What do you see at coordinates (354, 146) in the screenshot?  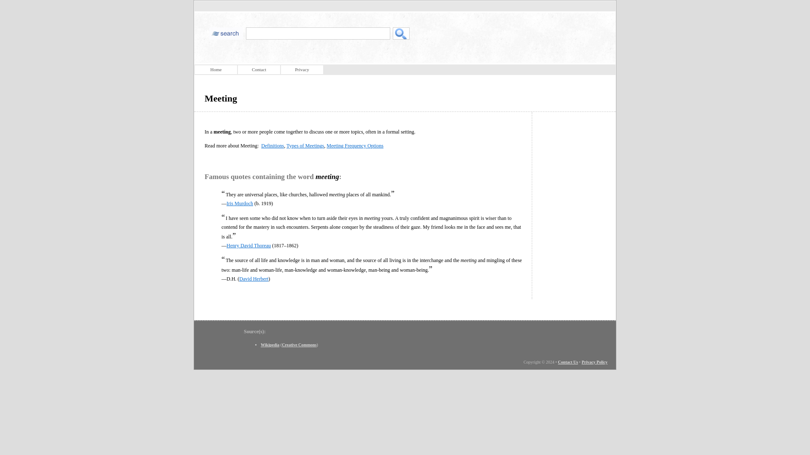 I see `Meeting Frequency Options` at bounding box center [354, 146].